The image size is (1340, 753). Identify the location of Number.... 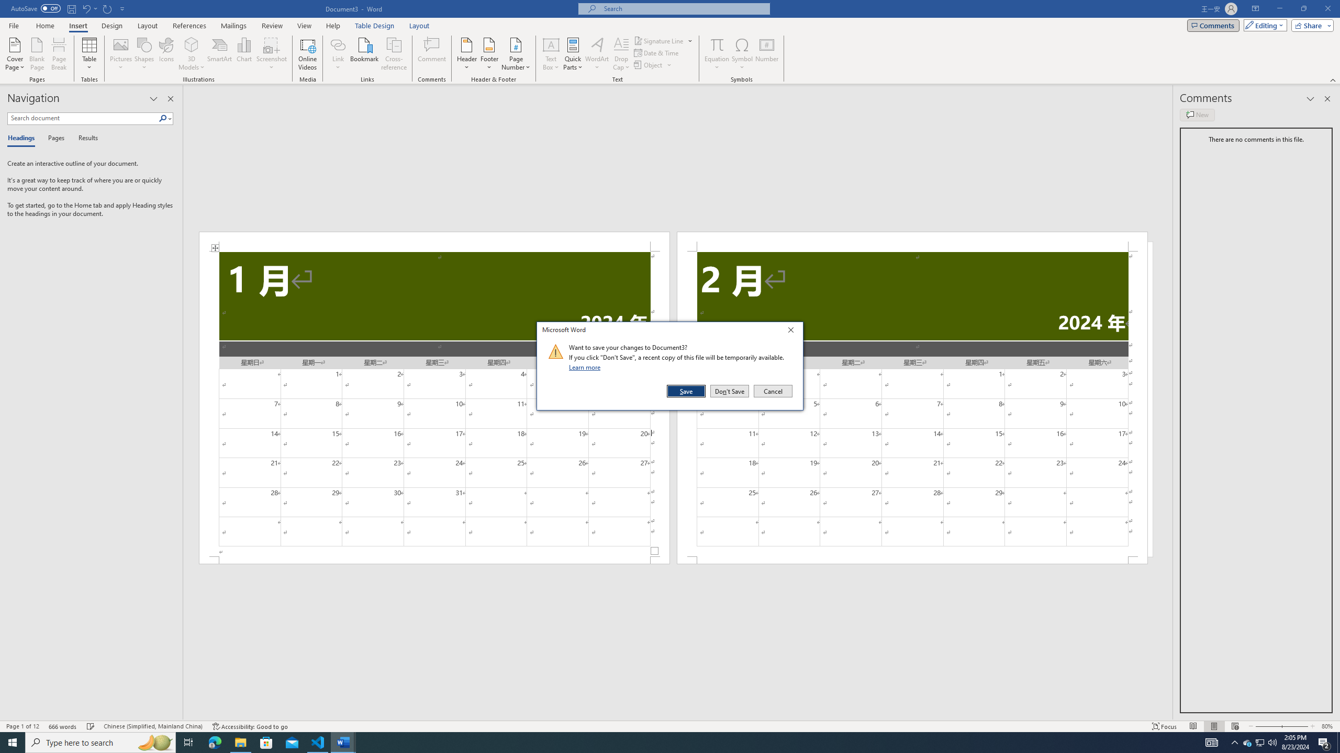
(1234, 743).